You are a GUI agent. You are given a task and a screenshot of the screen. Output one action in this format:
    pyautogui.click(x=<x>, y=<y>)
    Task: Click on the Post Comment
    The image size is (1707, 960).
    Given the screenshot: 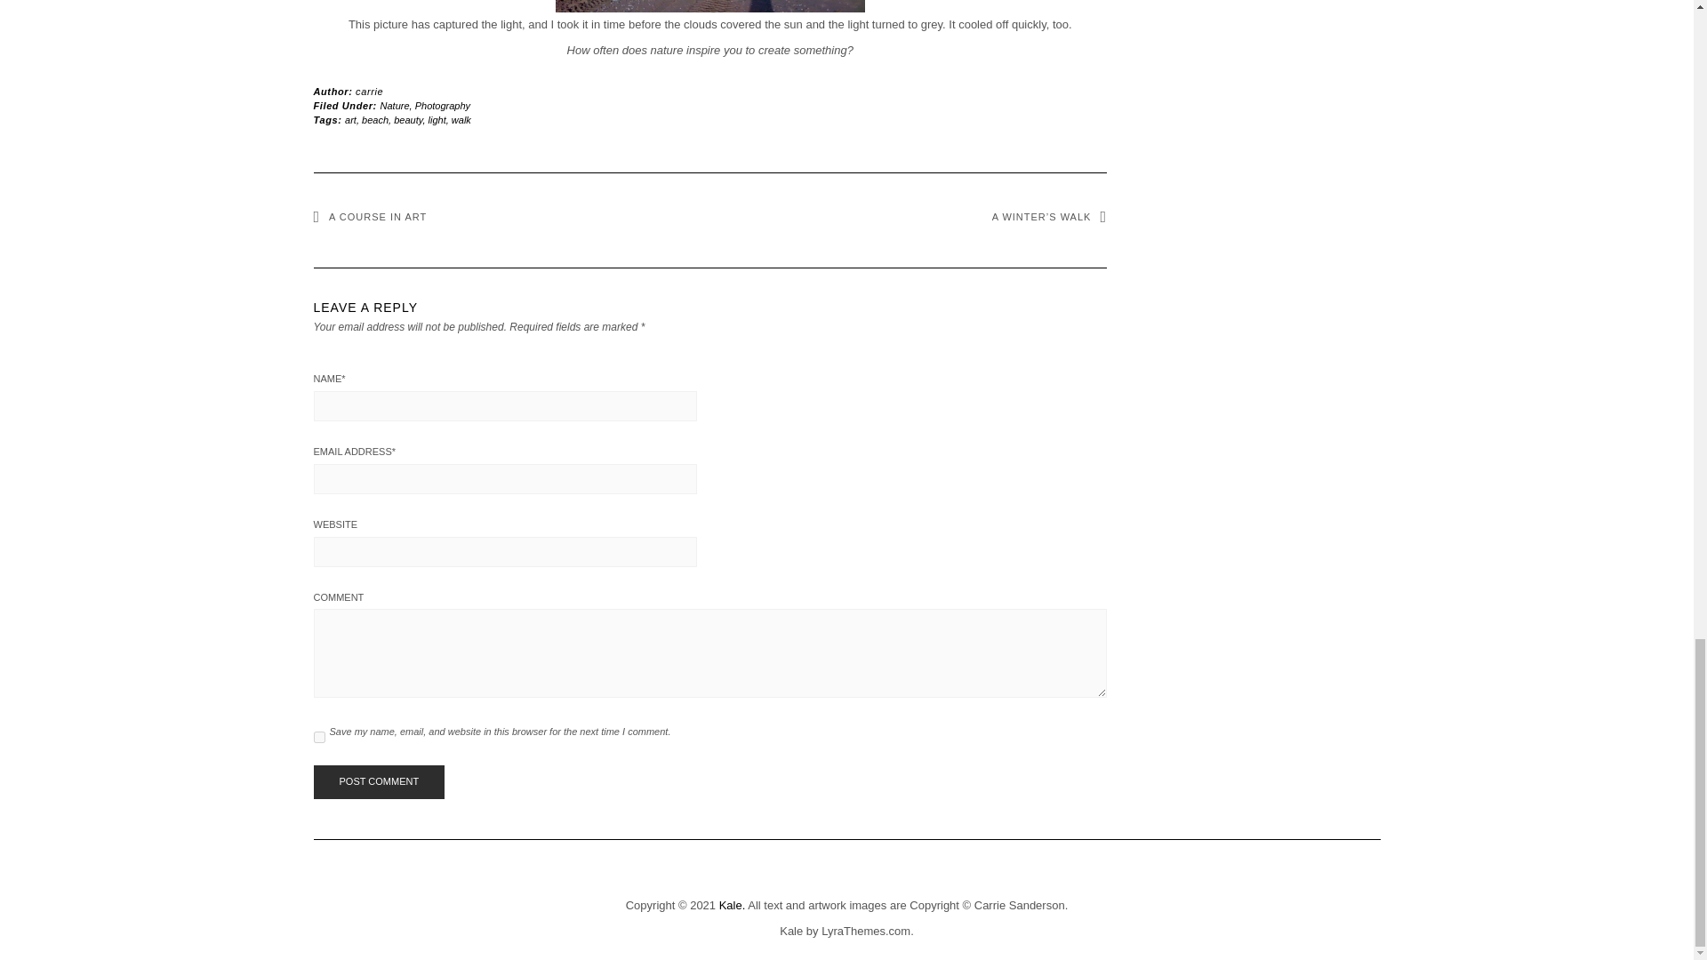 What is the action you would take?
    pyautogui.click(x=378, y=781)
    